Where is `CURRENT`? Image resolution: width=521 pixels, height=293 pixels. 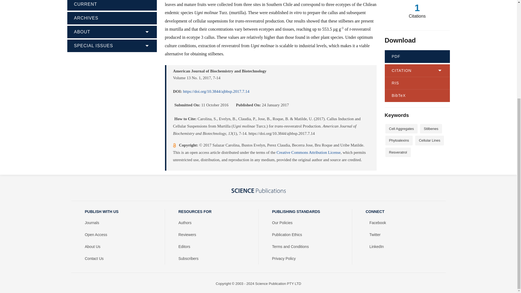
CURRENT is located at coordinates (112, 5).